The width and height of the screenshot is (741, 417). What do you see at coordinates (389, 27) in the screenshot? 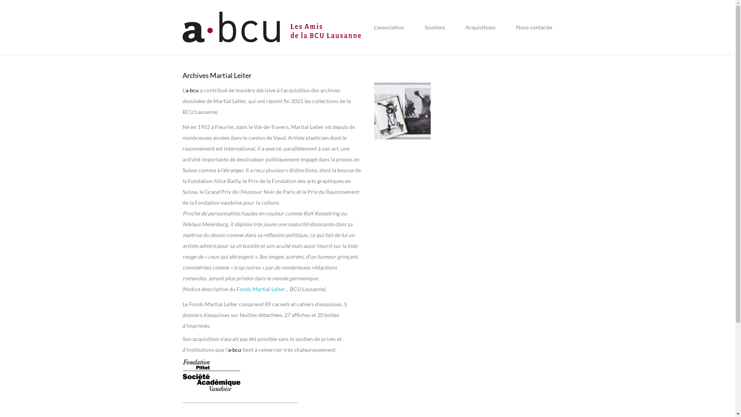
I see `L'association` at bounding box center [389, 27].